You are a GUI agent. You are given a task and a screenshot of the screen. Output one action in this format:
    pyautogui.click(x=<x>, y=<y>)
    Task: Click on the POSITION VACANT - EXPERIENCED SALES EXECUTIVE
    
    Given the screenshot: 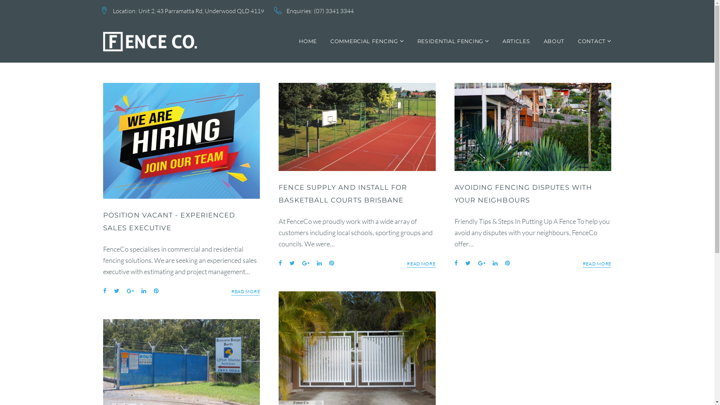 What is the action you would take?
    pyautogui.click(x=169, y=222)
    